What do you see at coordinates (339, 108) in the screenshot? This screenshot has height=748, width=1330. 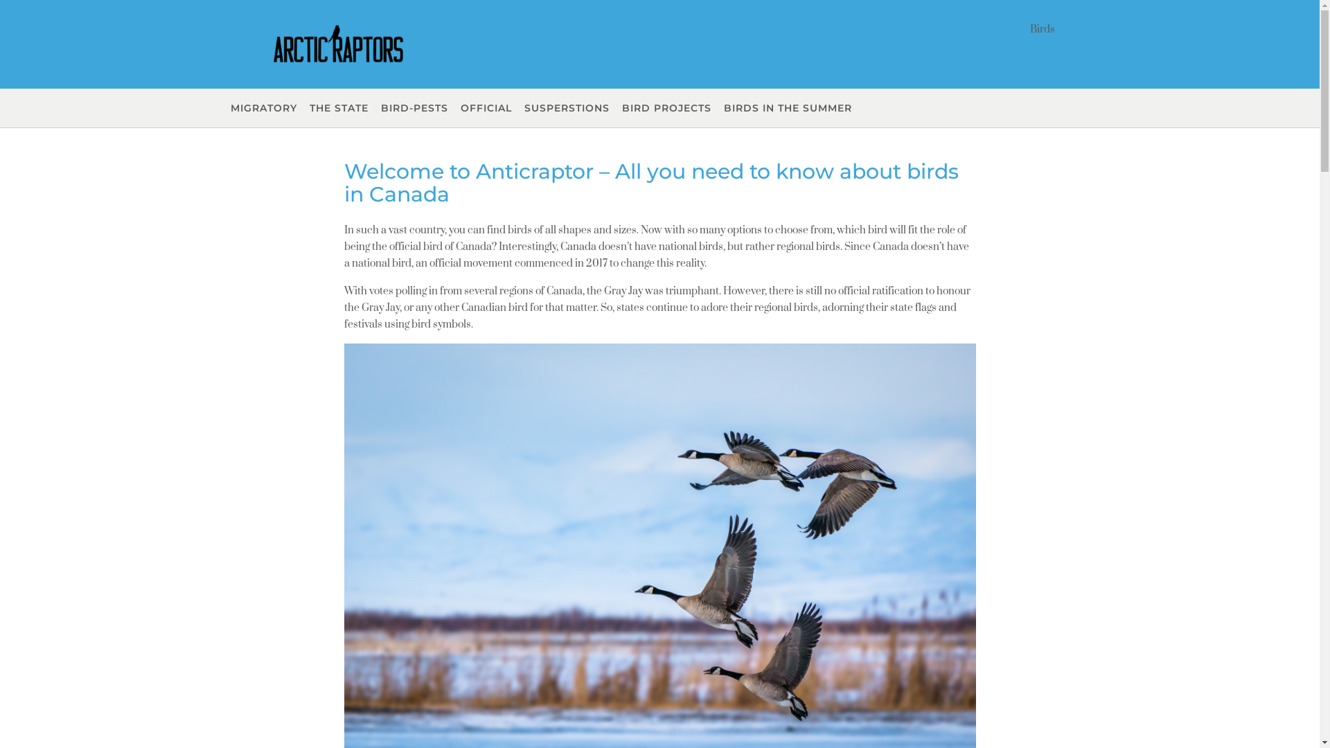 I see `THE STATE` at bounding box center [339, 108].